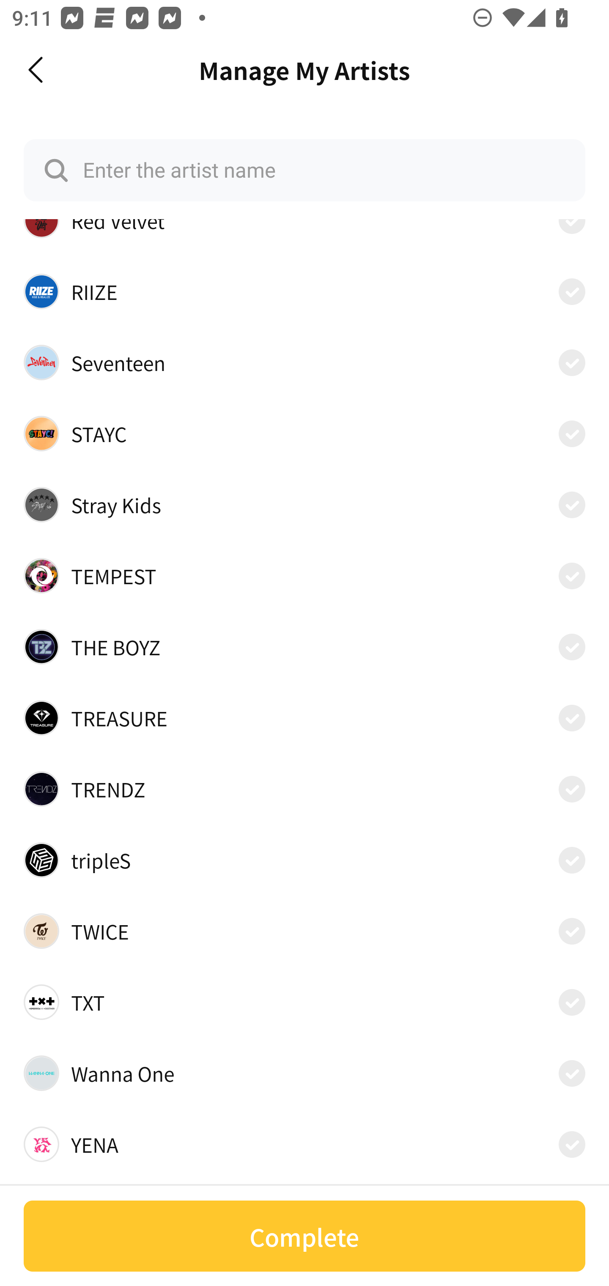  Describe the element at coordinates (304, 931) in the screenshot. I see `TWICE` at that location.